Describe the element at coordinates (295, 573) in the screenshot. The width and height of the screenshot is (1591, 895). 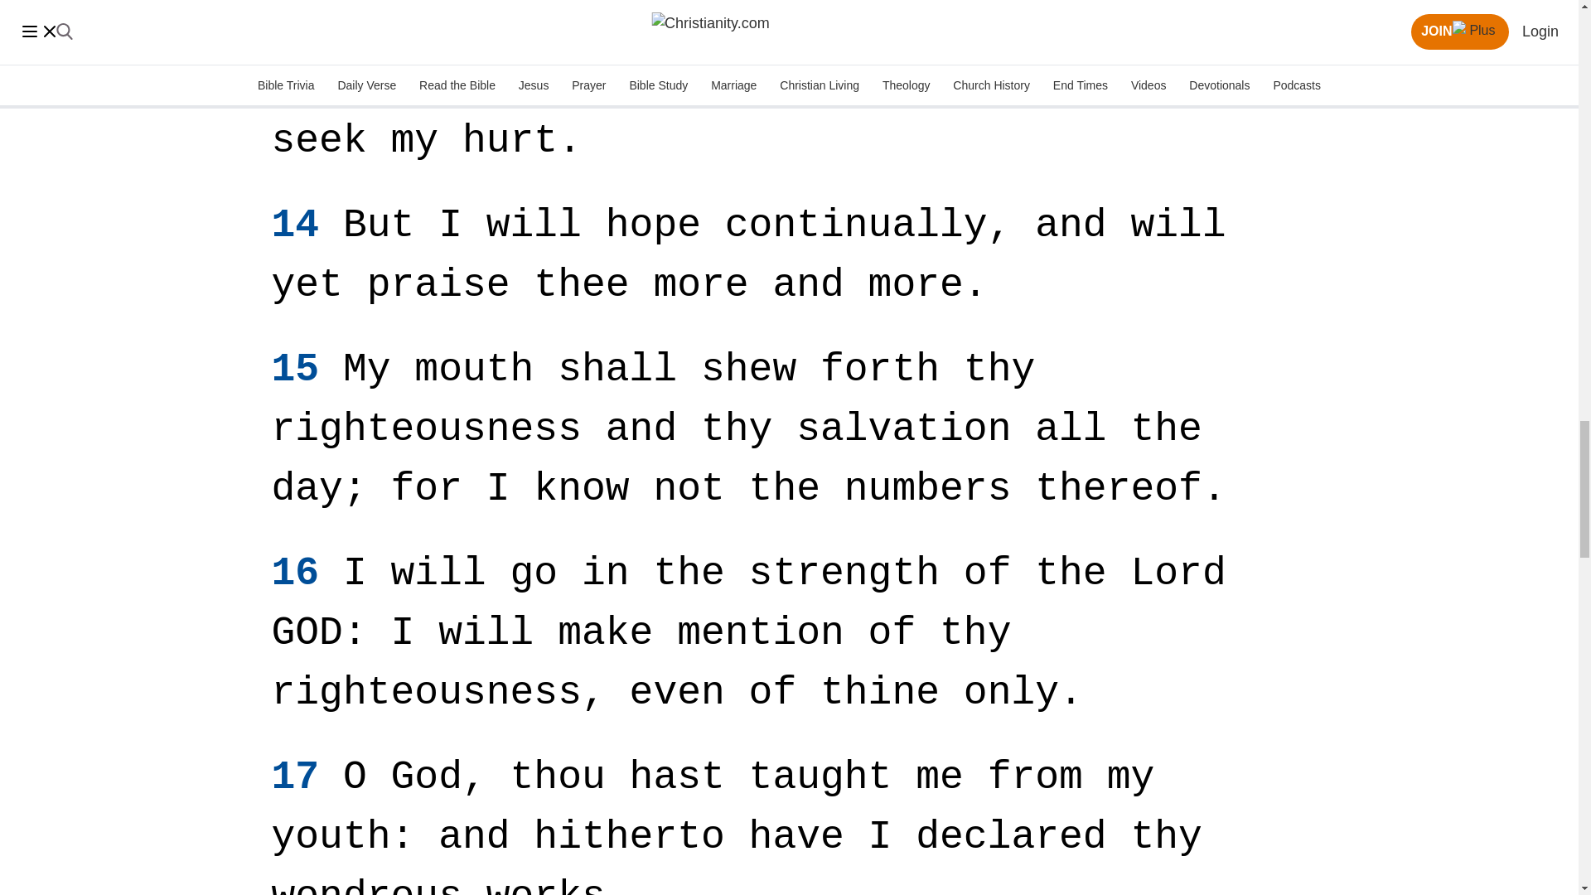
I see `Psalms 71:16` at that location.